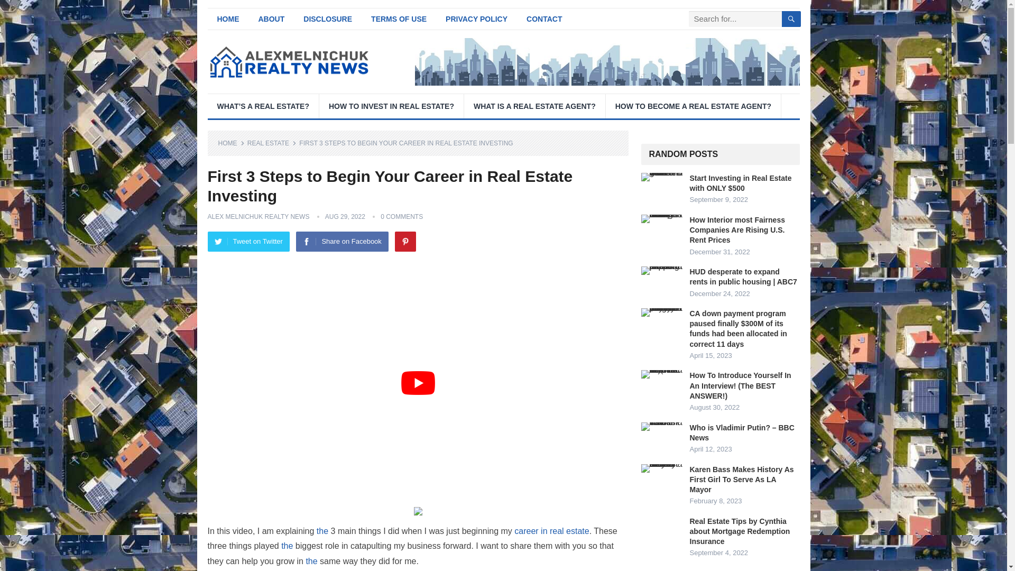 Image resolution: width=1015 pixels, height=571 pixels. I want to click on the, so click(322, 531).